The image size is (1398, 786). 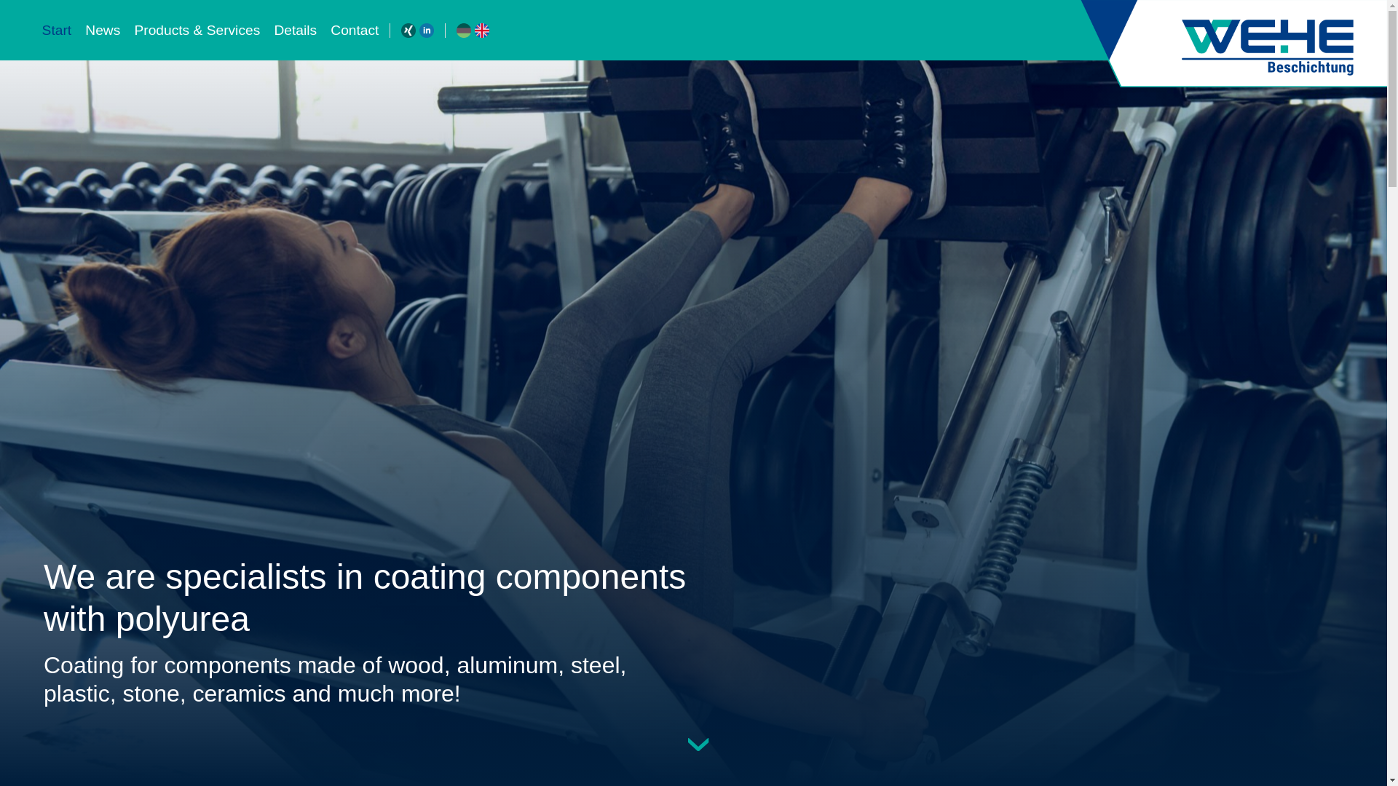 What do you see at coordinates (427, 31) in the screenshot?
I see `WEHE Beschichtung at LinkedIn` at bounding box center [427, 31].